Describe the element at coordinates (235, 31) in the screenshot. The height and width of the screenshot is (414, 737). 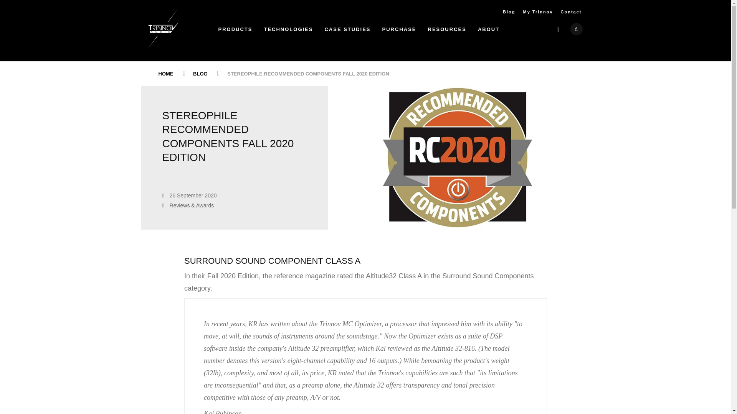
I see `PRODUCTS` at that location.